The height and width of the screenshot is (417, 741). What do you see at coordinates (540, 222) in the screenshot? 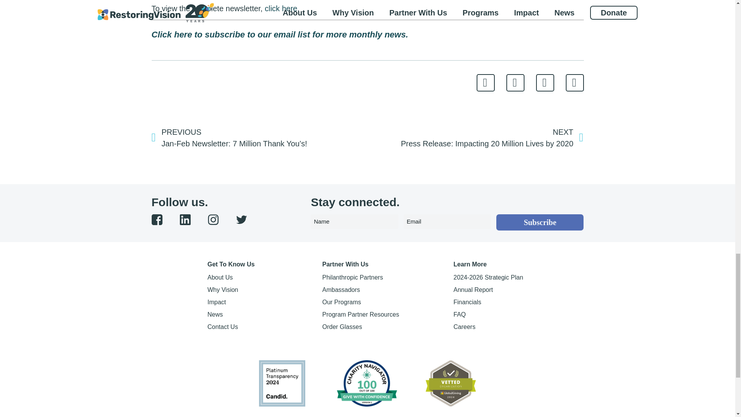
I see `Subscribe` at bounding box center [540, 222].